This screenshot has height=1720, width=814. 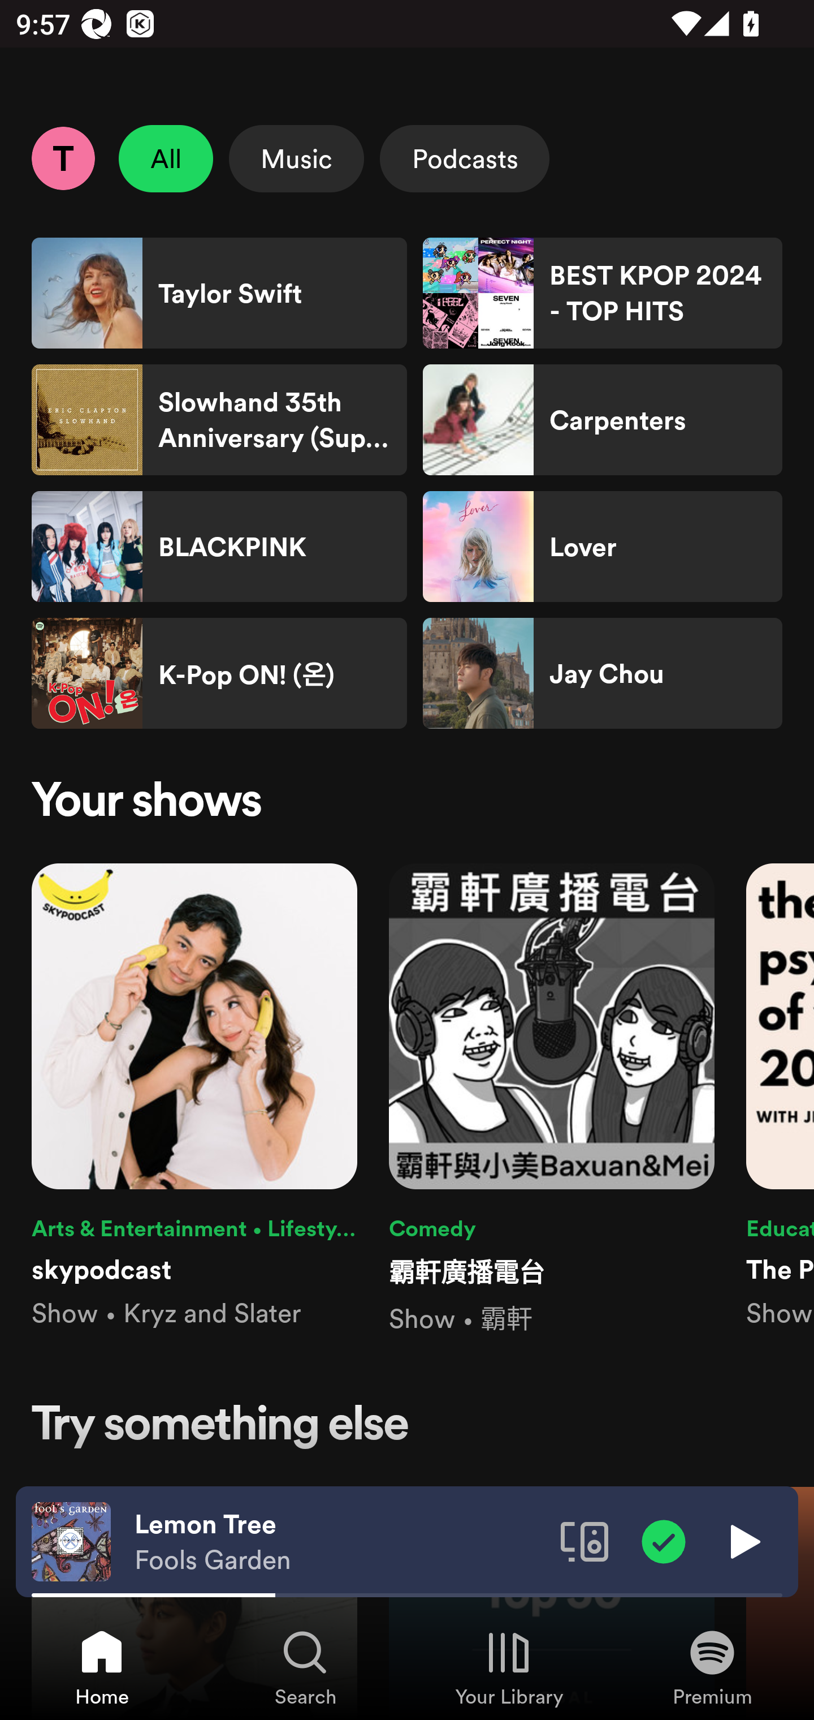 I want to click on Music Select Music, so click(x=296, y=158).